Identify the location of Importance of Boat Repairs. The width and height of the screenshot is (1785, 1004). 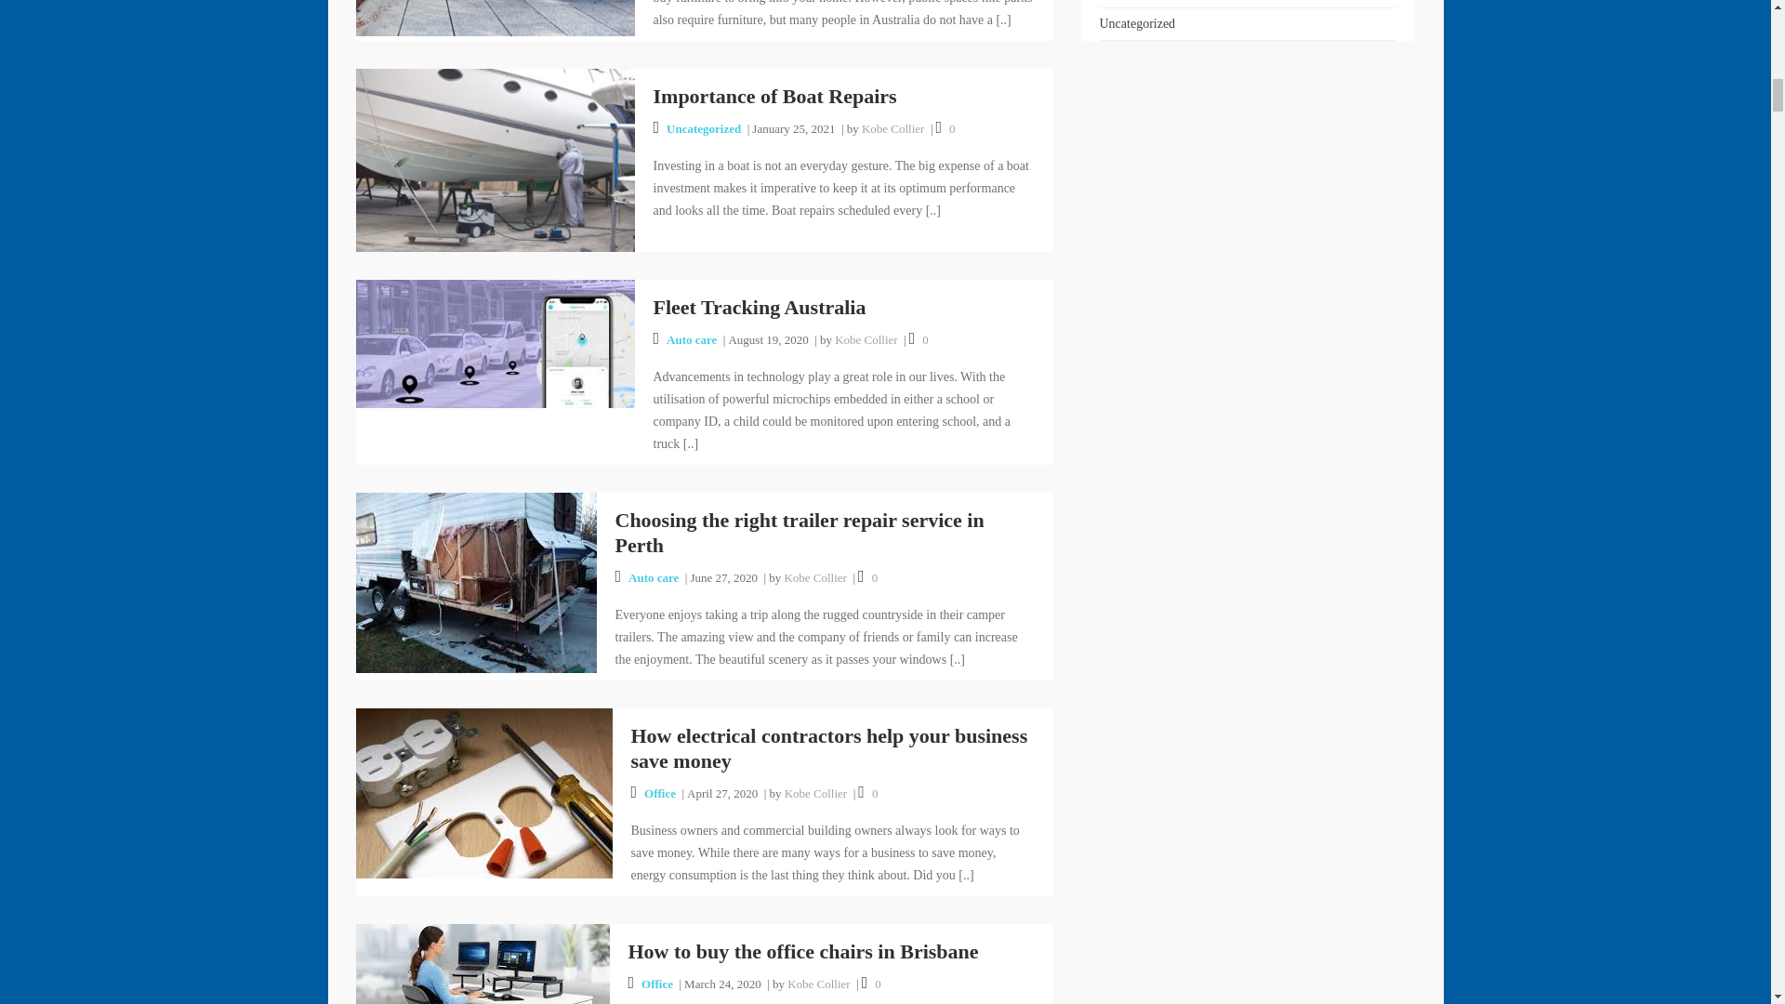
(495, 160).